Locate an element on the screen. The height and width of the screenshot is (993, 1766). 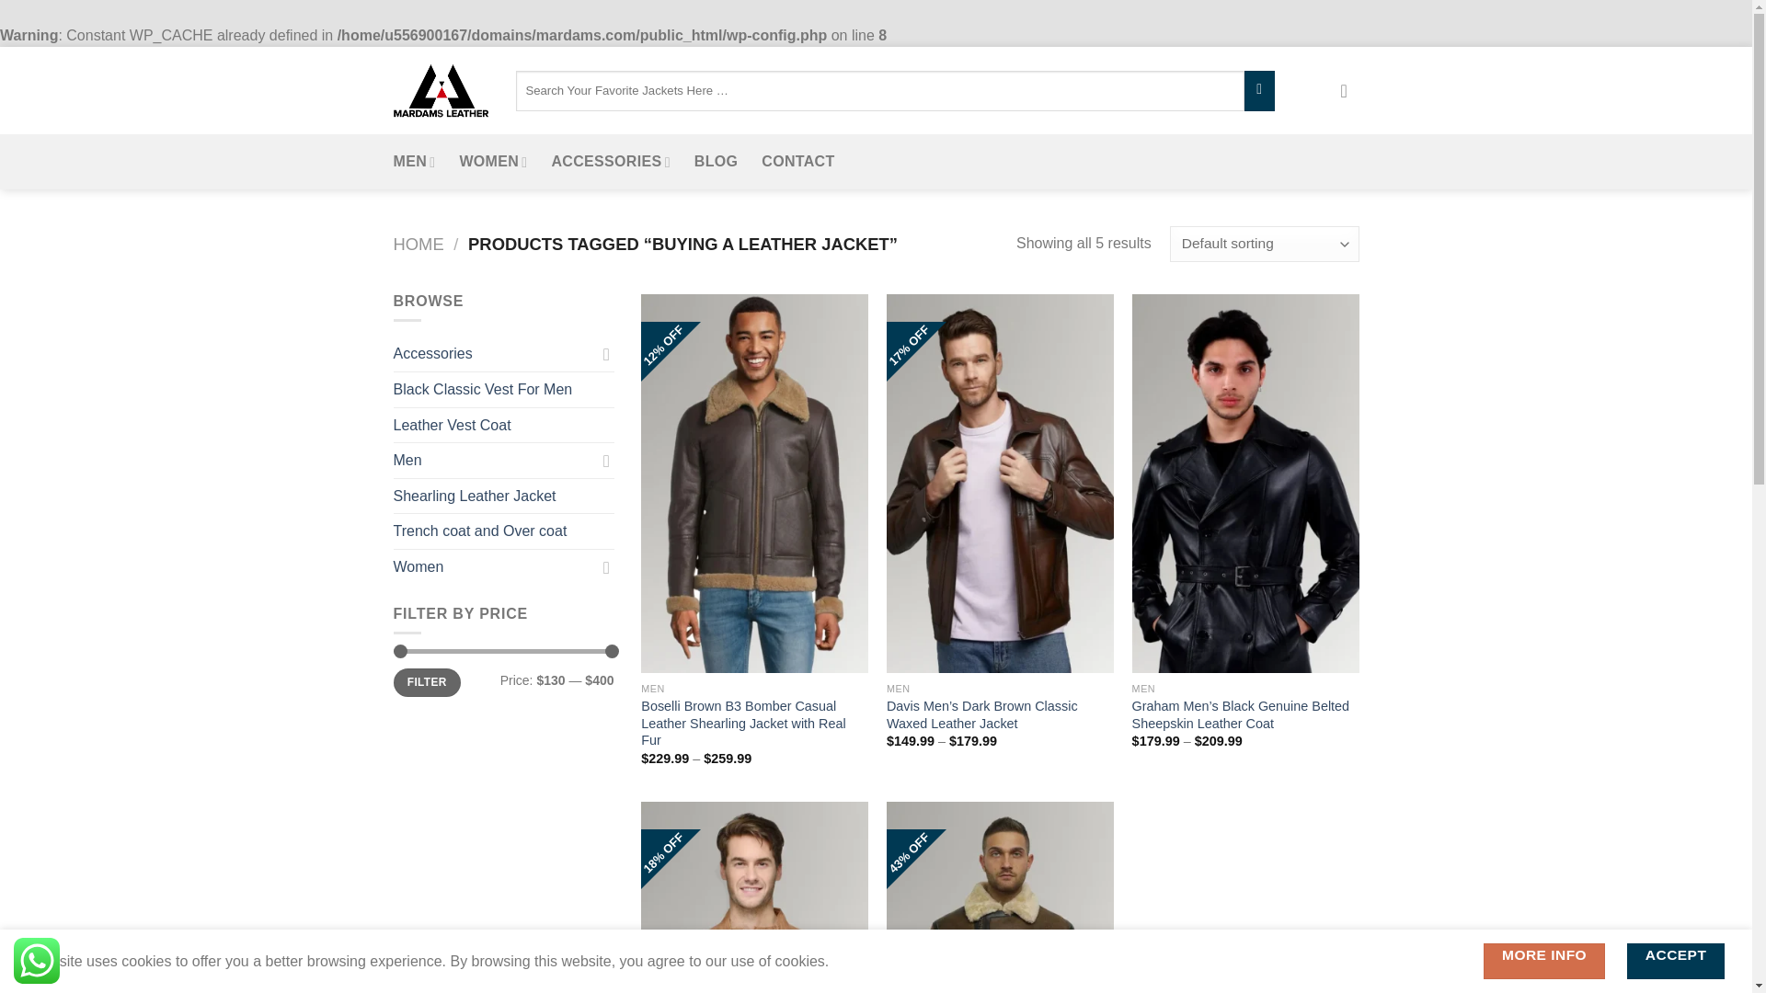
Men is located at coordinates (495, 460).